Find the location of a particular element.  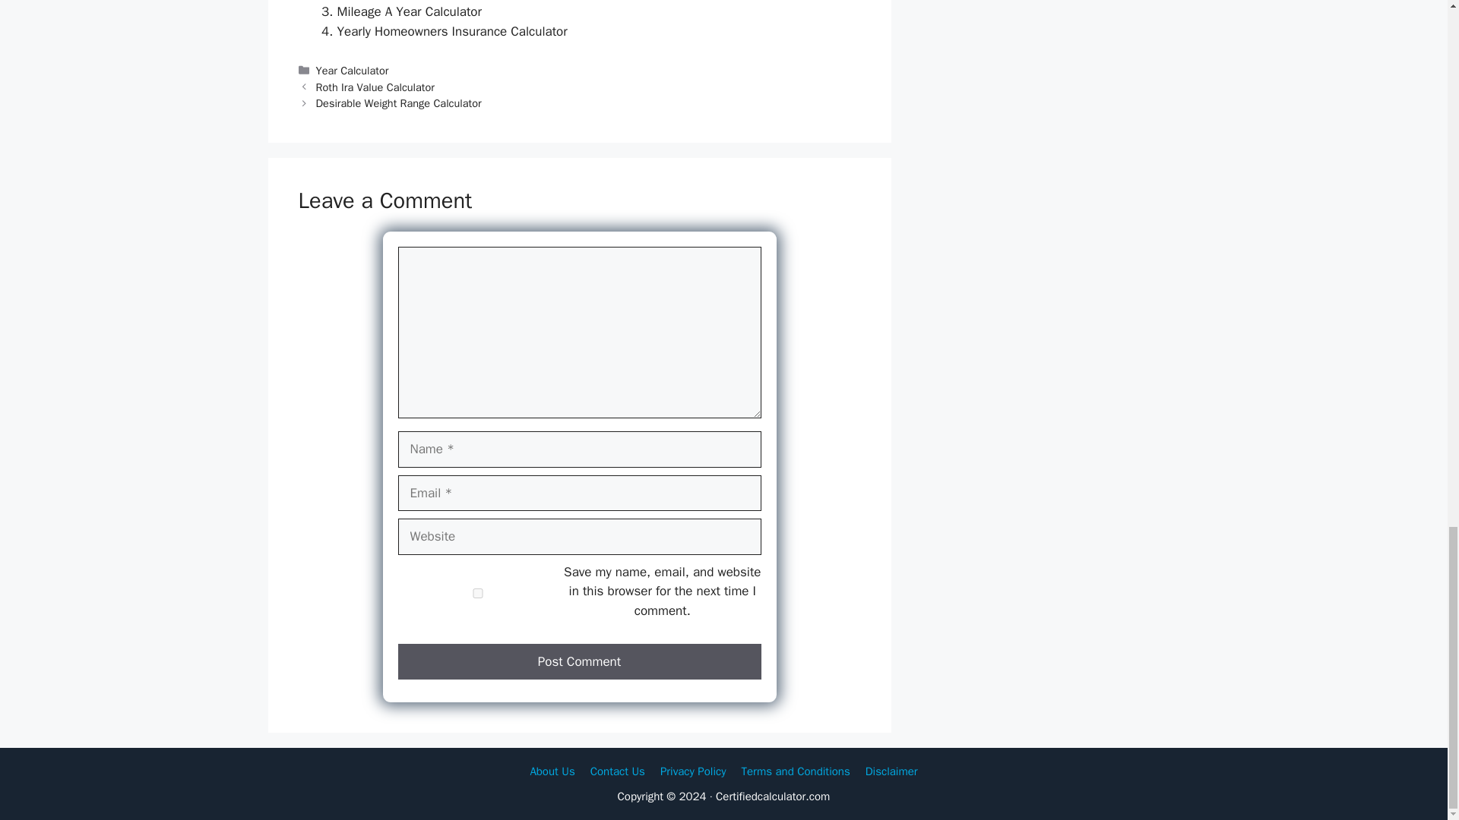

Desirable Weight Range Calculator is located at coordinates (398, 103).